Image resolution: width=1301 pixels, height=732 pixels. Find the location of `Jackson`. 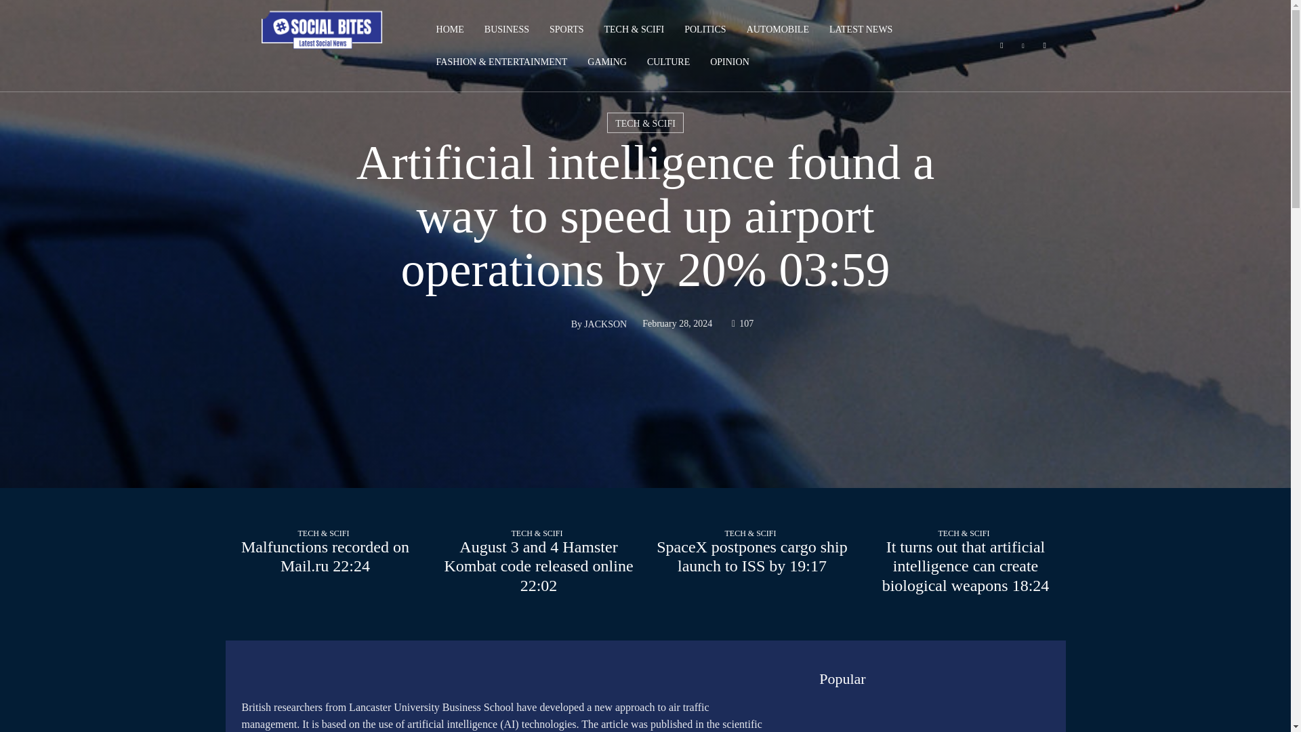

Jackson is located at coordinates (554, 324).